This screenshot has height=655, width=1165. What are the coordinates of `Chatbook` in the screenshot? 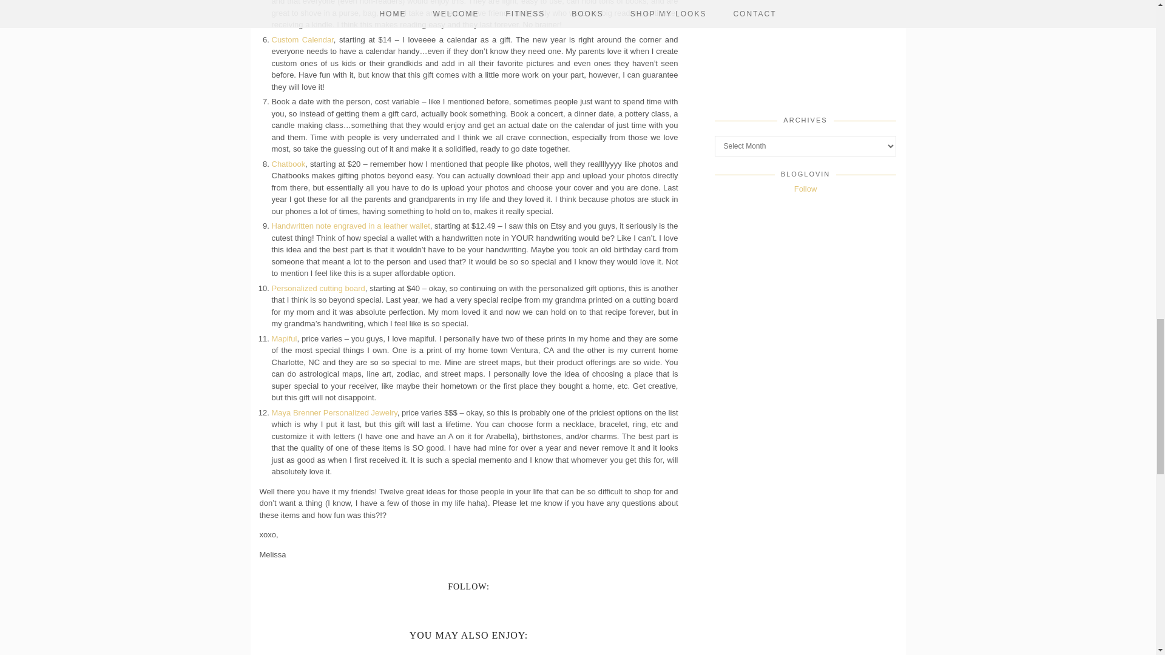 It's located at (288, 163).